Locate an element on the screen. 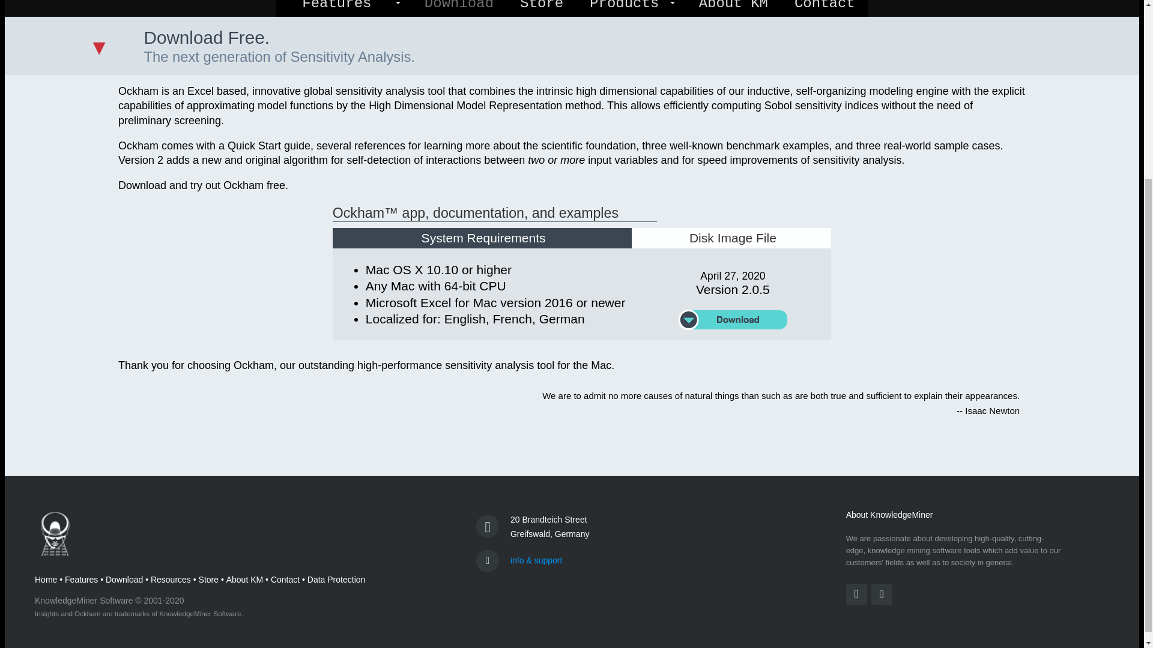 The height and width of the screenshot is (648, 1153). Store is located at coordinates (208, 580).